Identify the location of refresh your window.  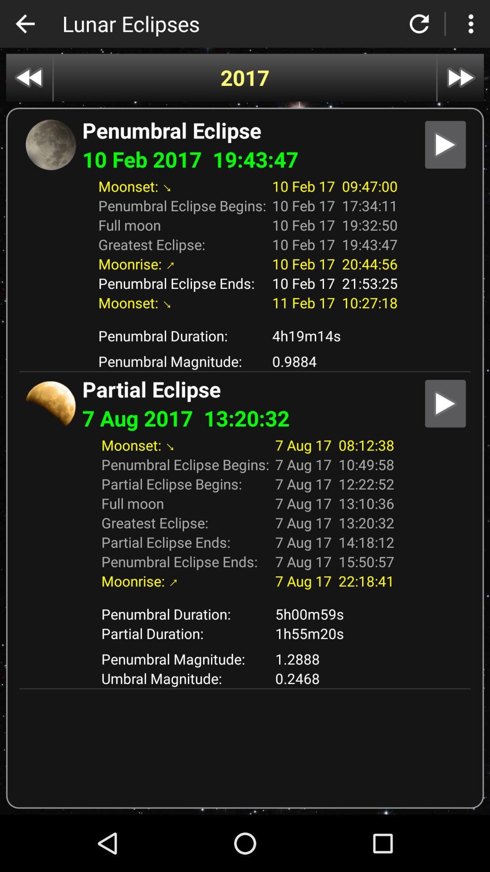
(419, 24).